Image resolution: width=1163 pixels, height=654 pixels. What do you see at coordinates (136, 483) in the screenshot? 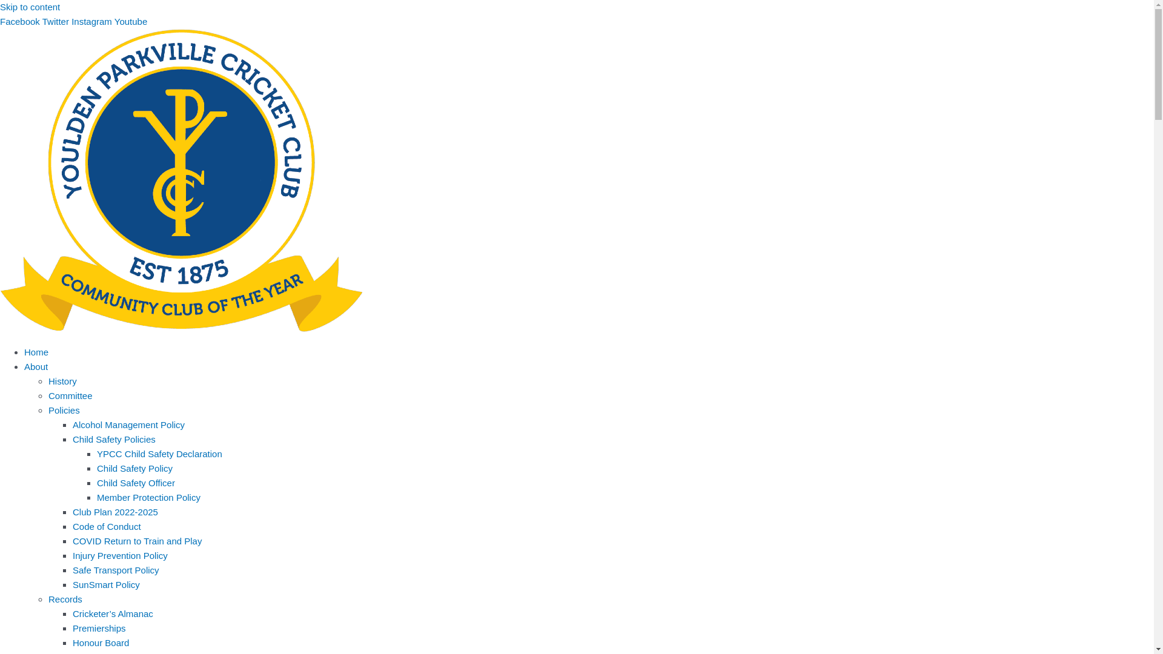
I see `Child Safety Officer` at bounding box center [136, 483].